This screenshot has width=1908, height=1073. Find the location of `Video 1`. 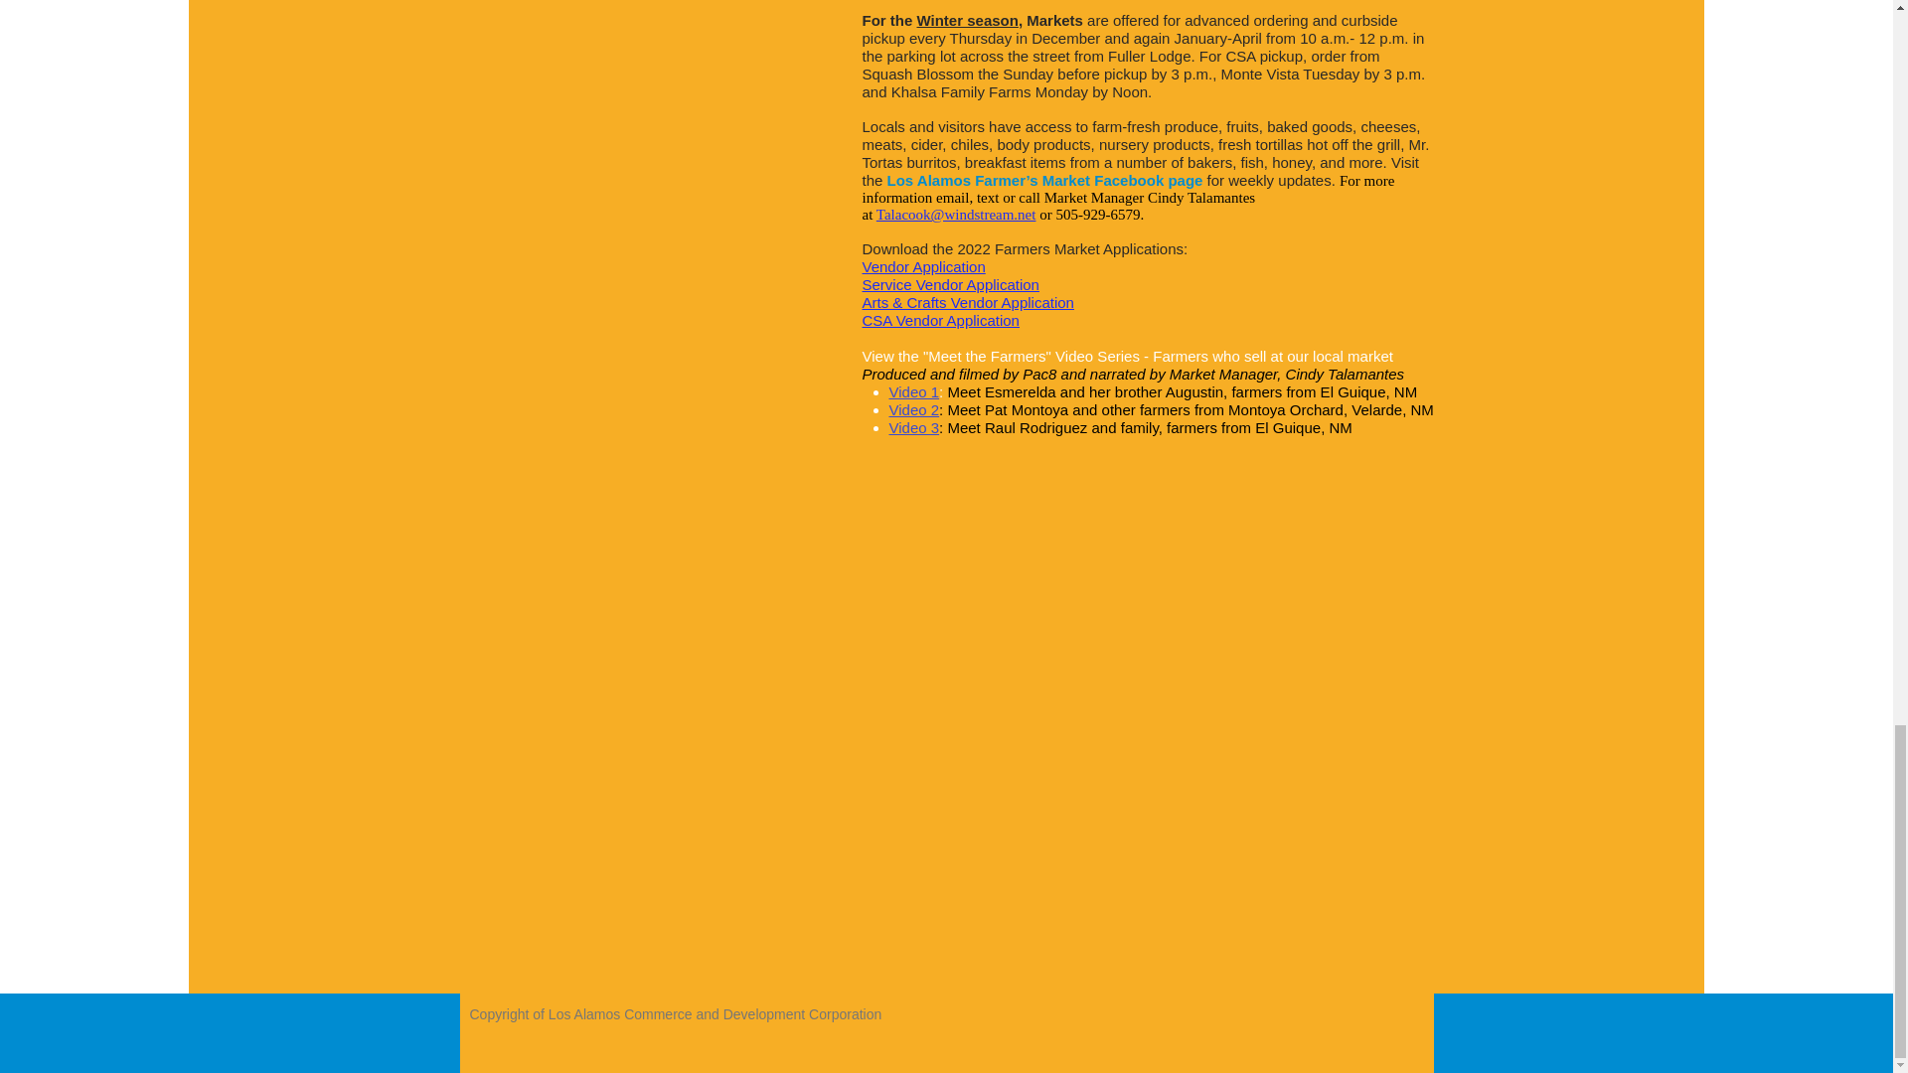

Video 1 is located at coordinates (913, 391).